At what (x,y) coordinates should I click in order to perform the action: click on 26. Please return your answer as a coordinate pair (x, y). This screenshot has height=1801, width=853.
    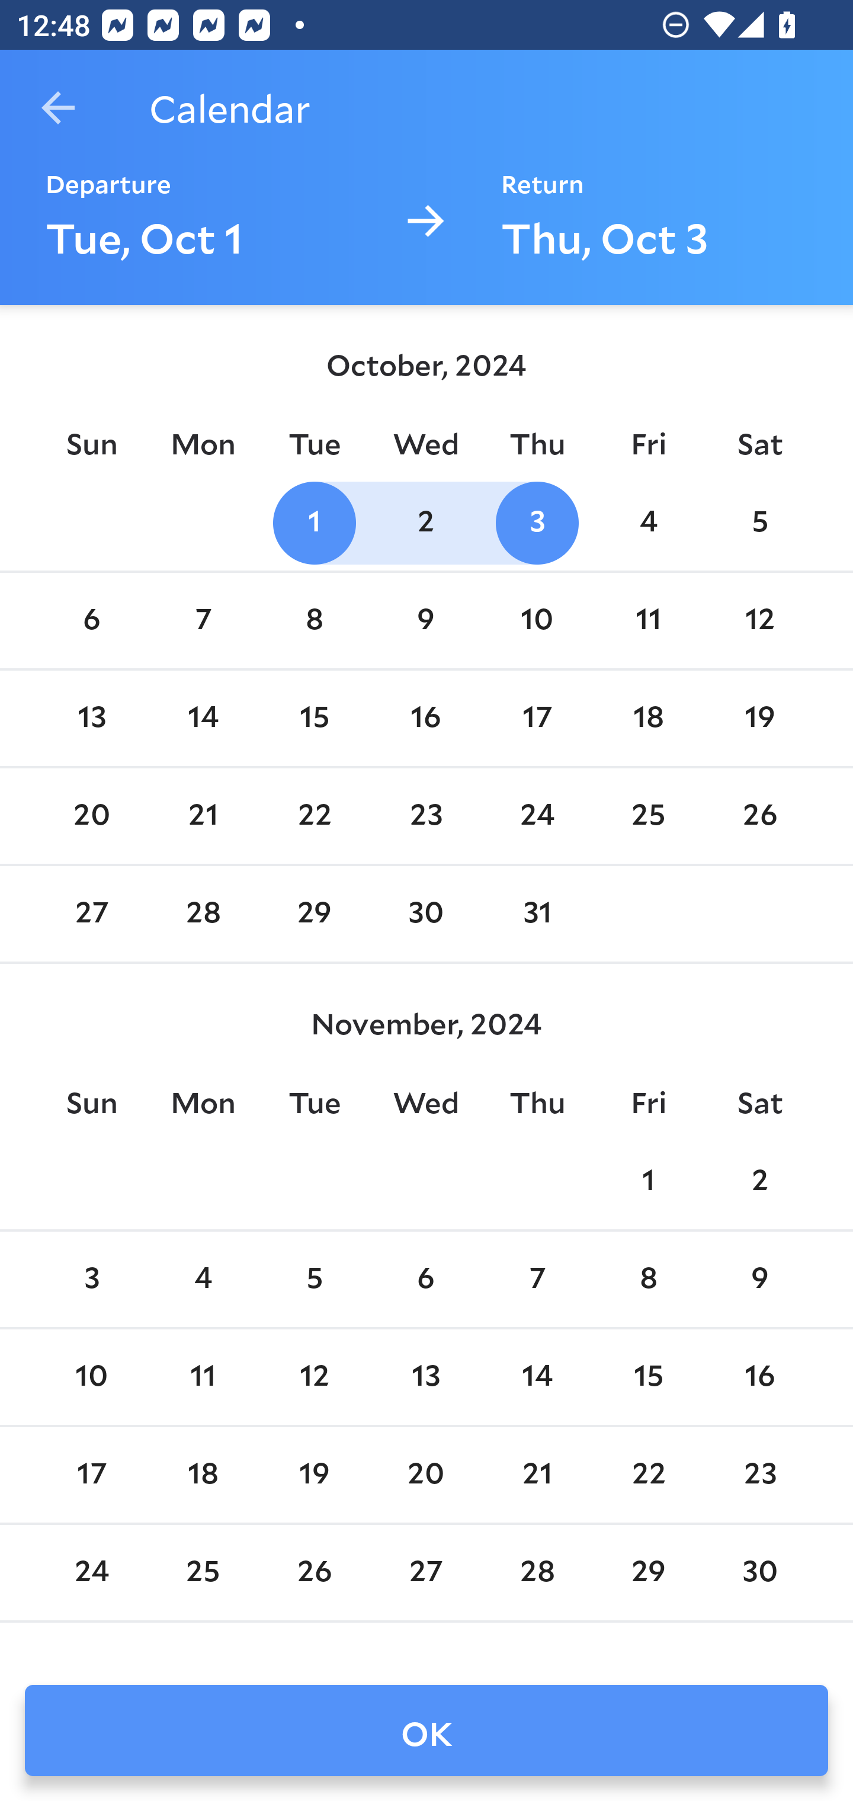
    Looking at the image, I should click on (314, 1572).